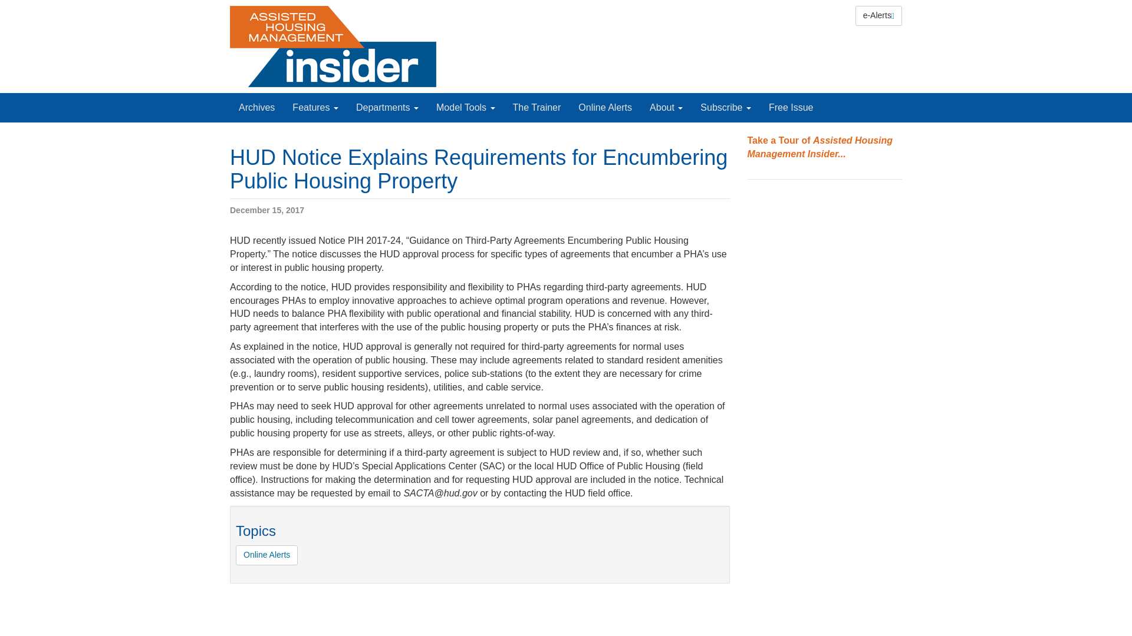 The width and height of the screenshot is (1132, 636). What do you see at coordinates (878, 15) in the screenshot?
I see `e-Alerts` at bounding box center [878, 15].